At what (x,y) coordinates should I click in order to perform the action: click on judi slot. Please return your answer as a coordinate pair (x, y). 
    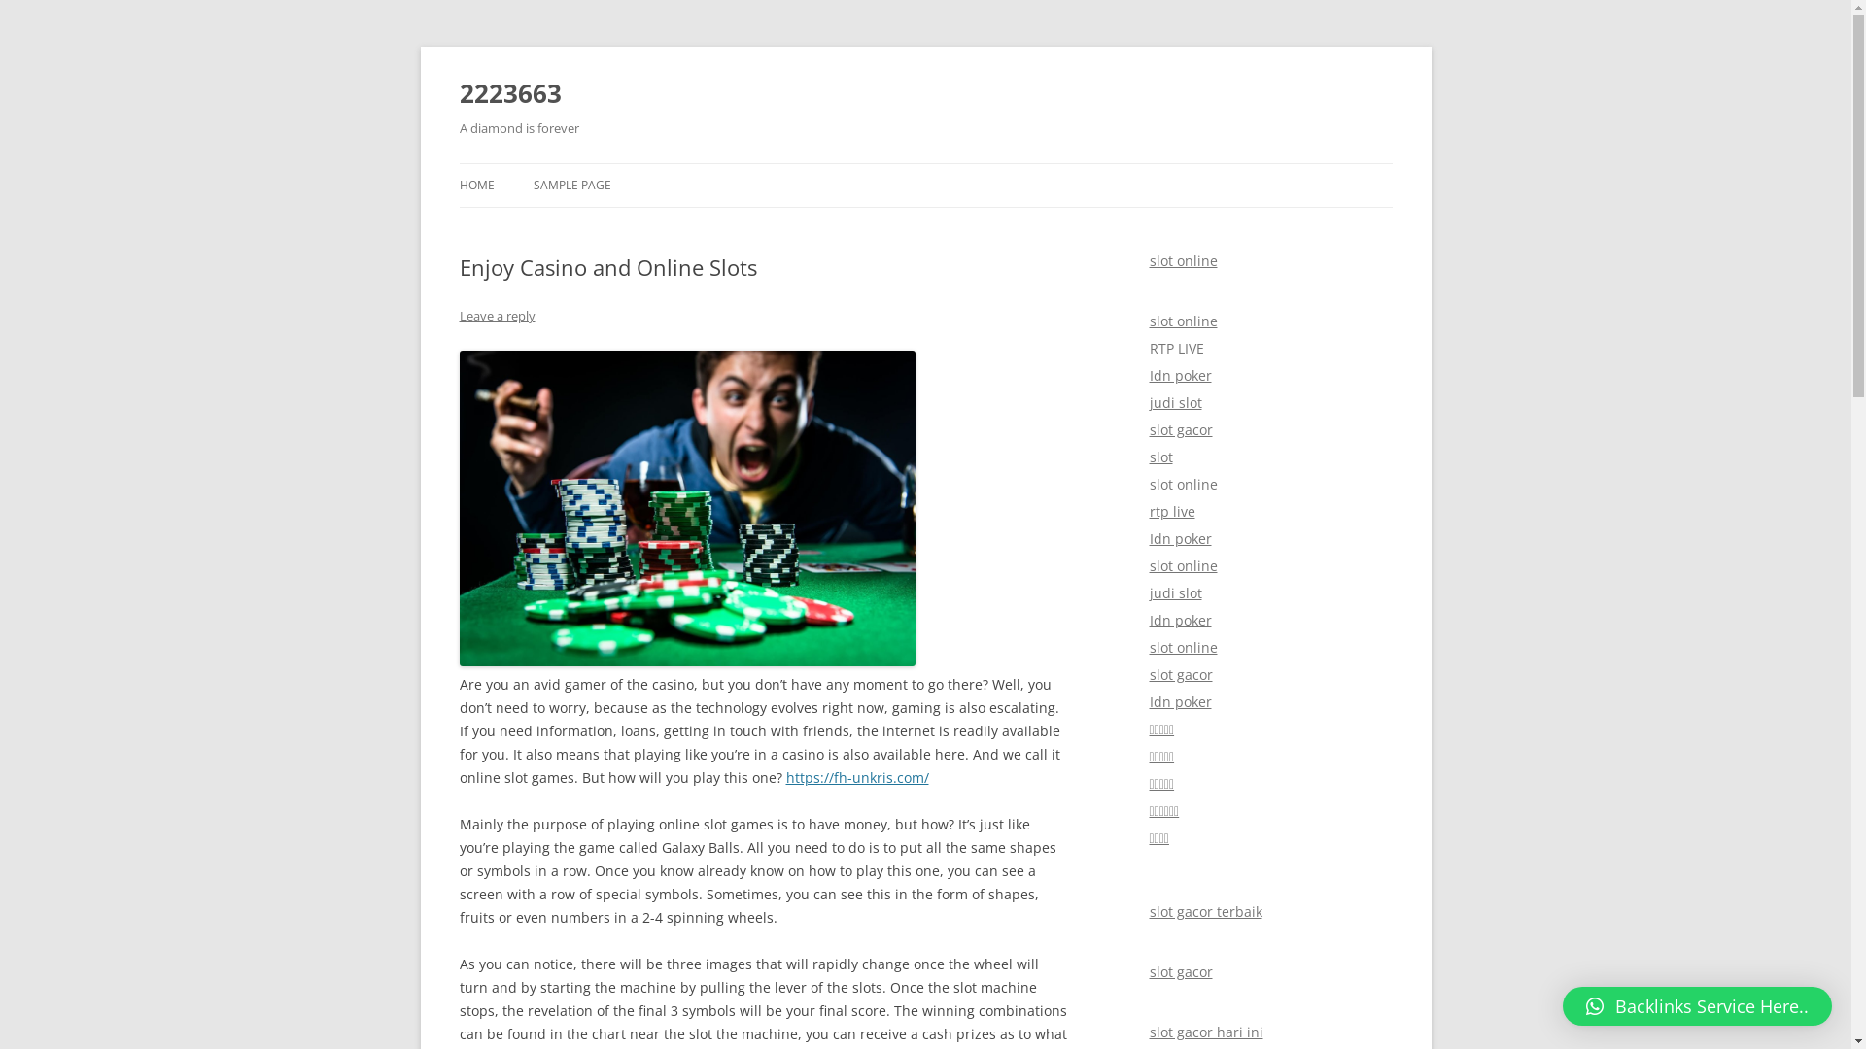
    Looking at the image, I should click on (1175, 402).